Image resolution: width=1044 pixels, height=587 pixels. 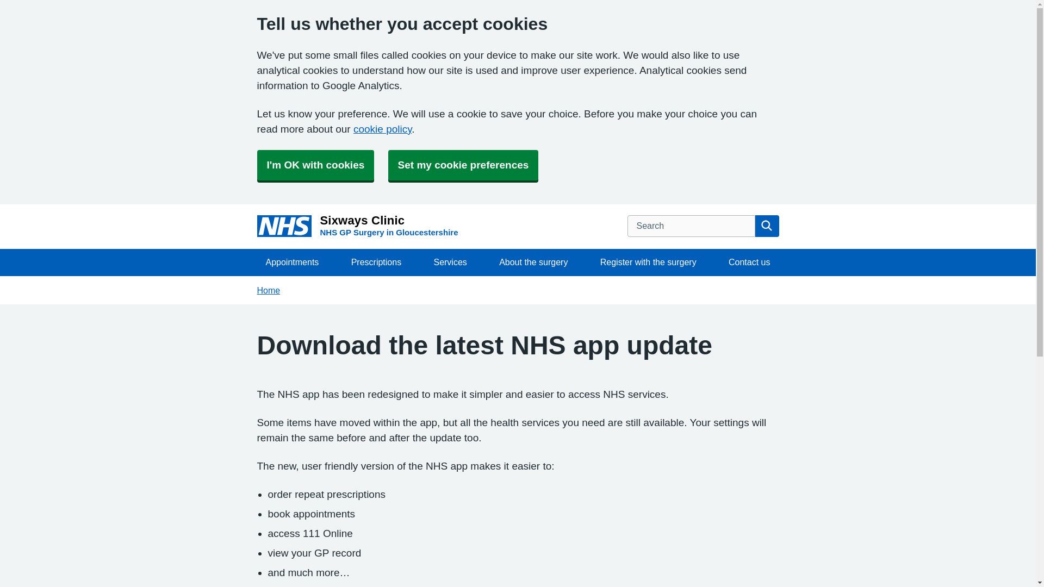 What do you see at coordinates (450, 262) in the screenshot?
I see `Services` at bounding box center [450, 262].